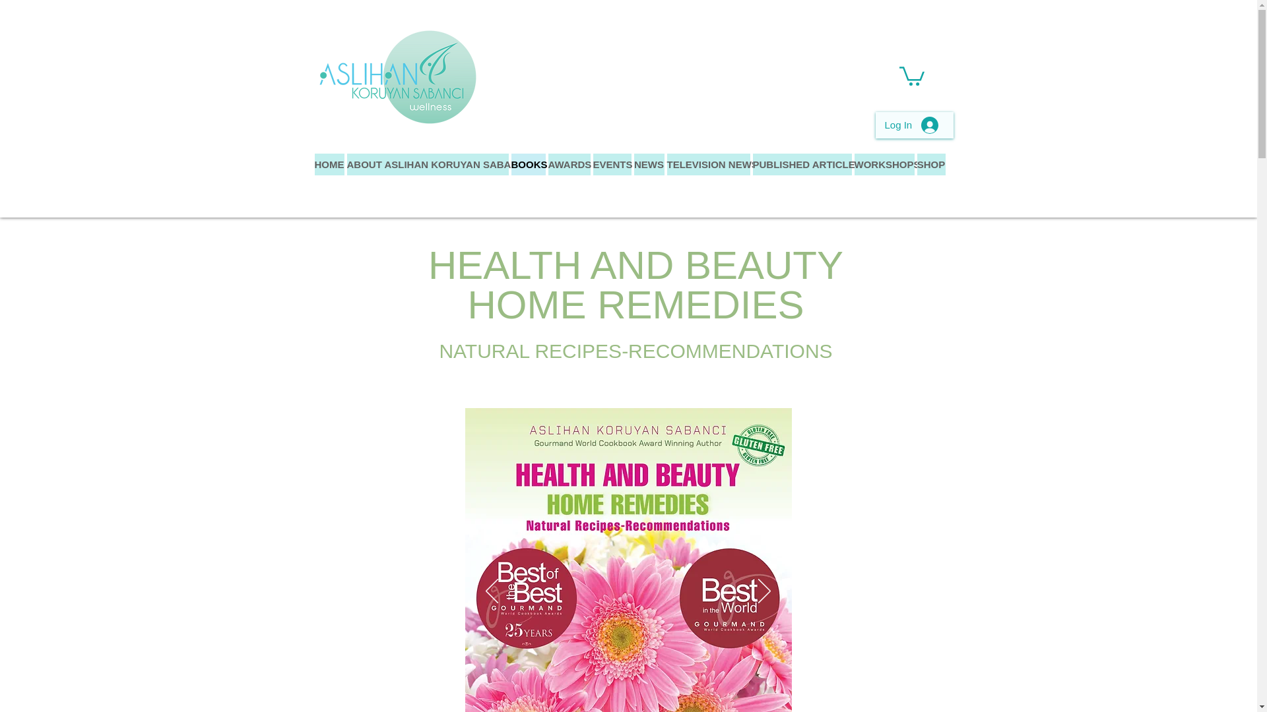  What do you see at coordinates (911, 125) in the screenshot?
I see `Log In` at bounding box center [911, 125].